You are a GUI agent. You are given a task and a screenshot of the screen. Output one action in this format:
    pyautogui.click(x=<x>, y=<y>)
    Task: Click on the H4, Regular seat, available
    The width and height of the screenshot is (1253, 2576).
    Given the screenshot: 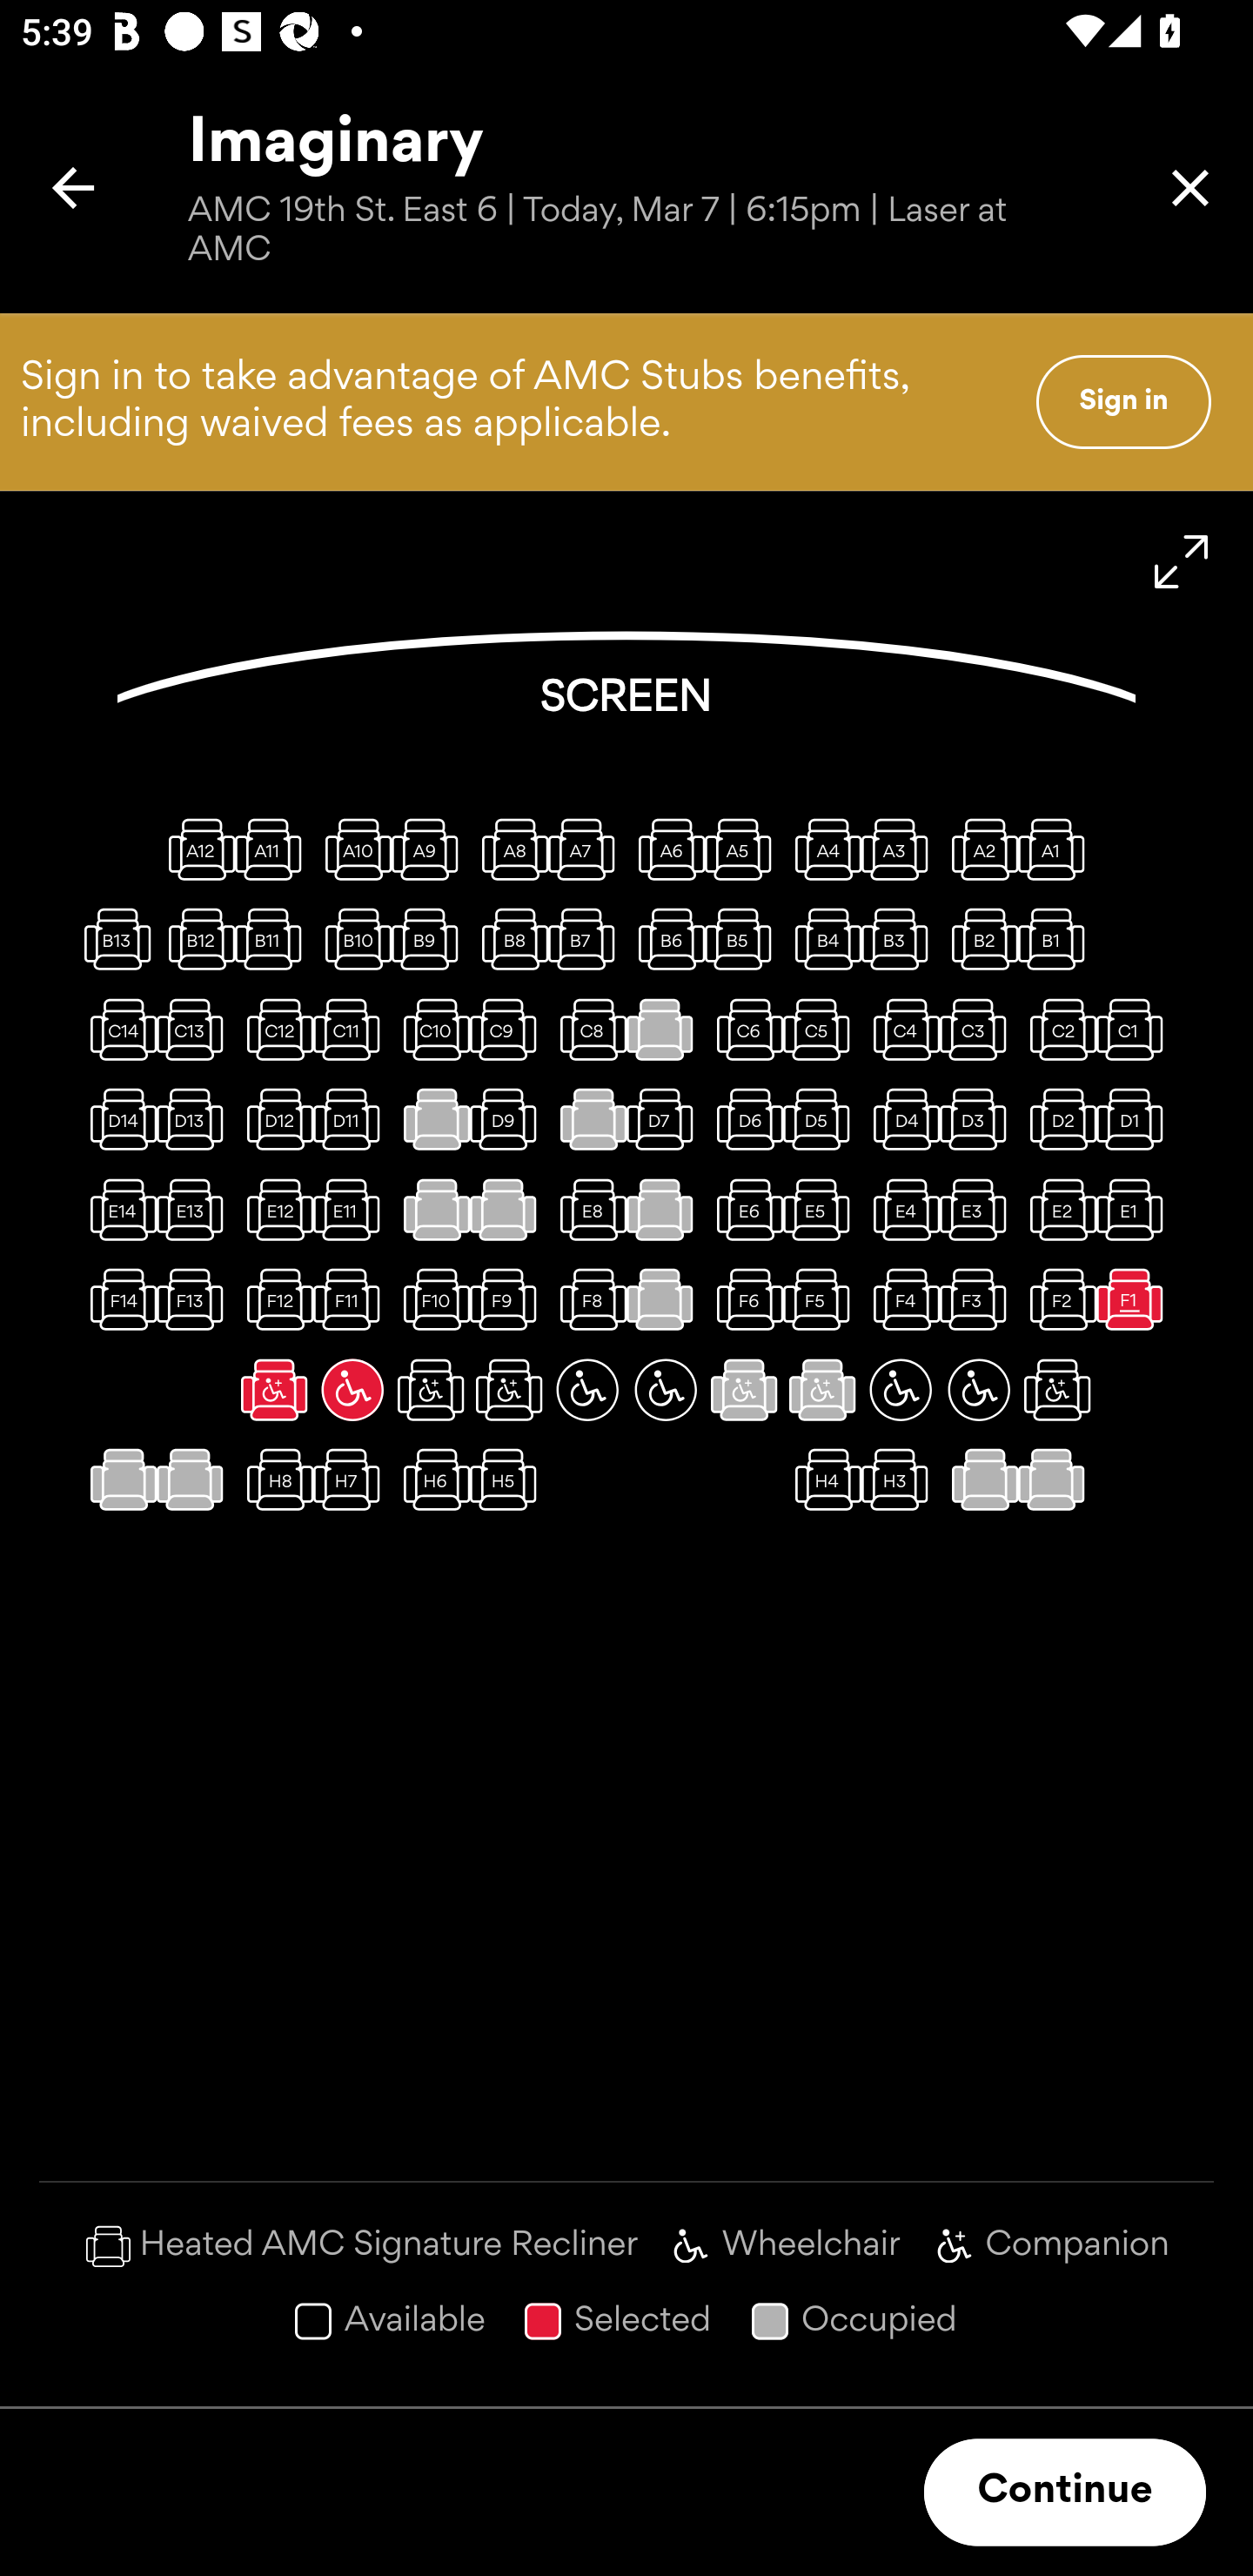 What is the action you would take?
    pyautogui.click(x=822, y=1479)
    